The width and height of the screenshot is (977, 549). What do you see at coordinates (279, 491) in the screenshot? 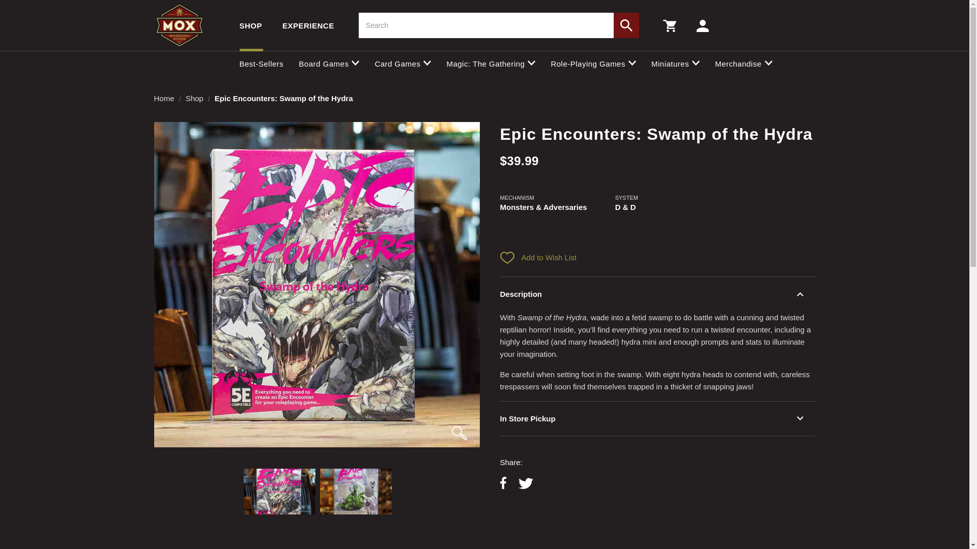
I see `Epic Encounters: Swamp of the Hydra` at bounding box center [279, 491].